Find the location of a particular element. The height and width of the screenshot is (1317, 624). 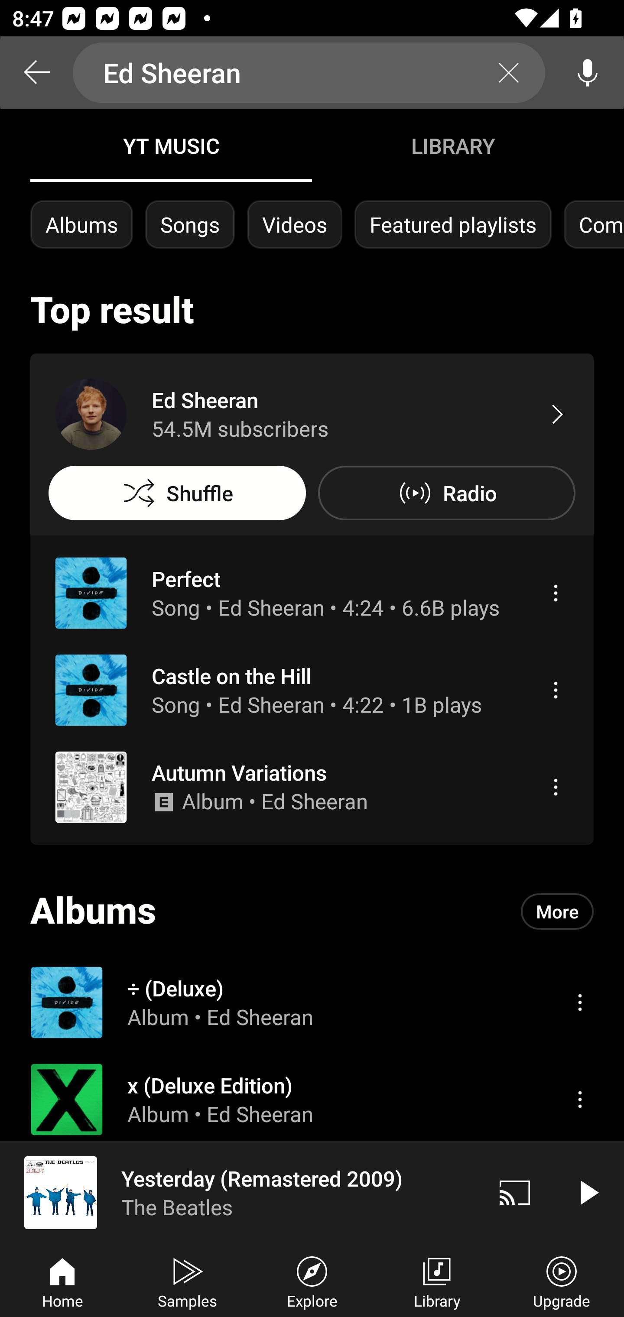

Shuffle is located at coordinates (177, 493).